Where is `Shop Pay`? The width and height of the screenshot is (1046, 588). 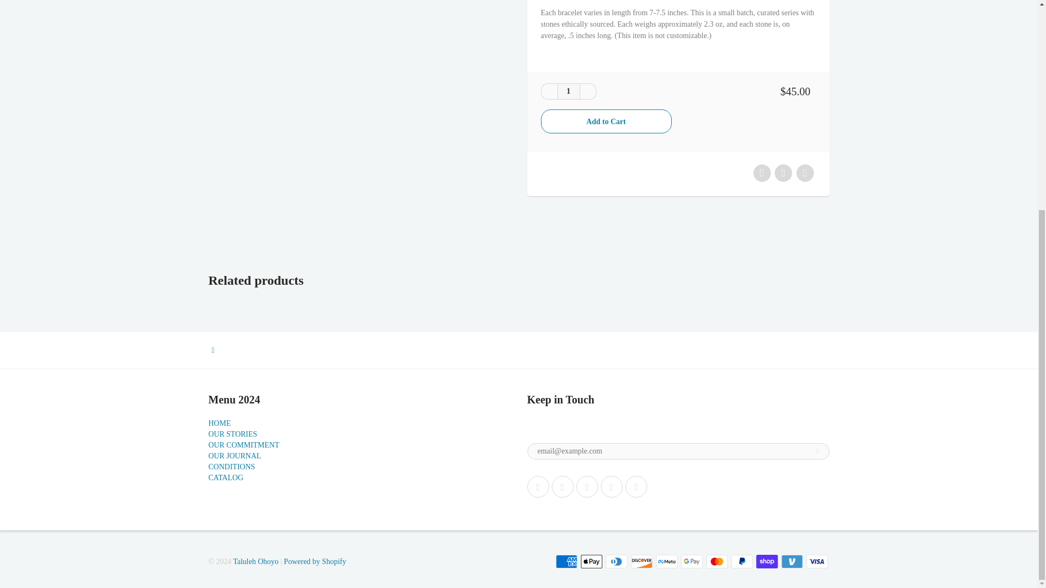 Shop Pay is located at coordinates (767, 562).